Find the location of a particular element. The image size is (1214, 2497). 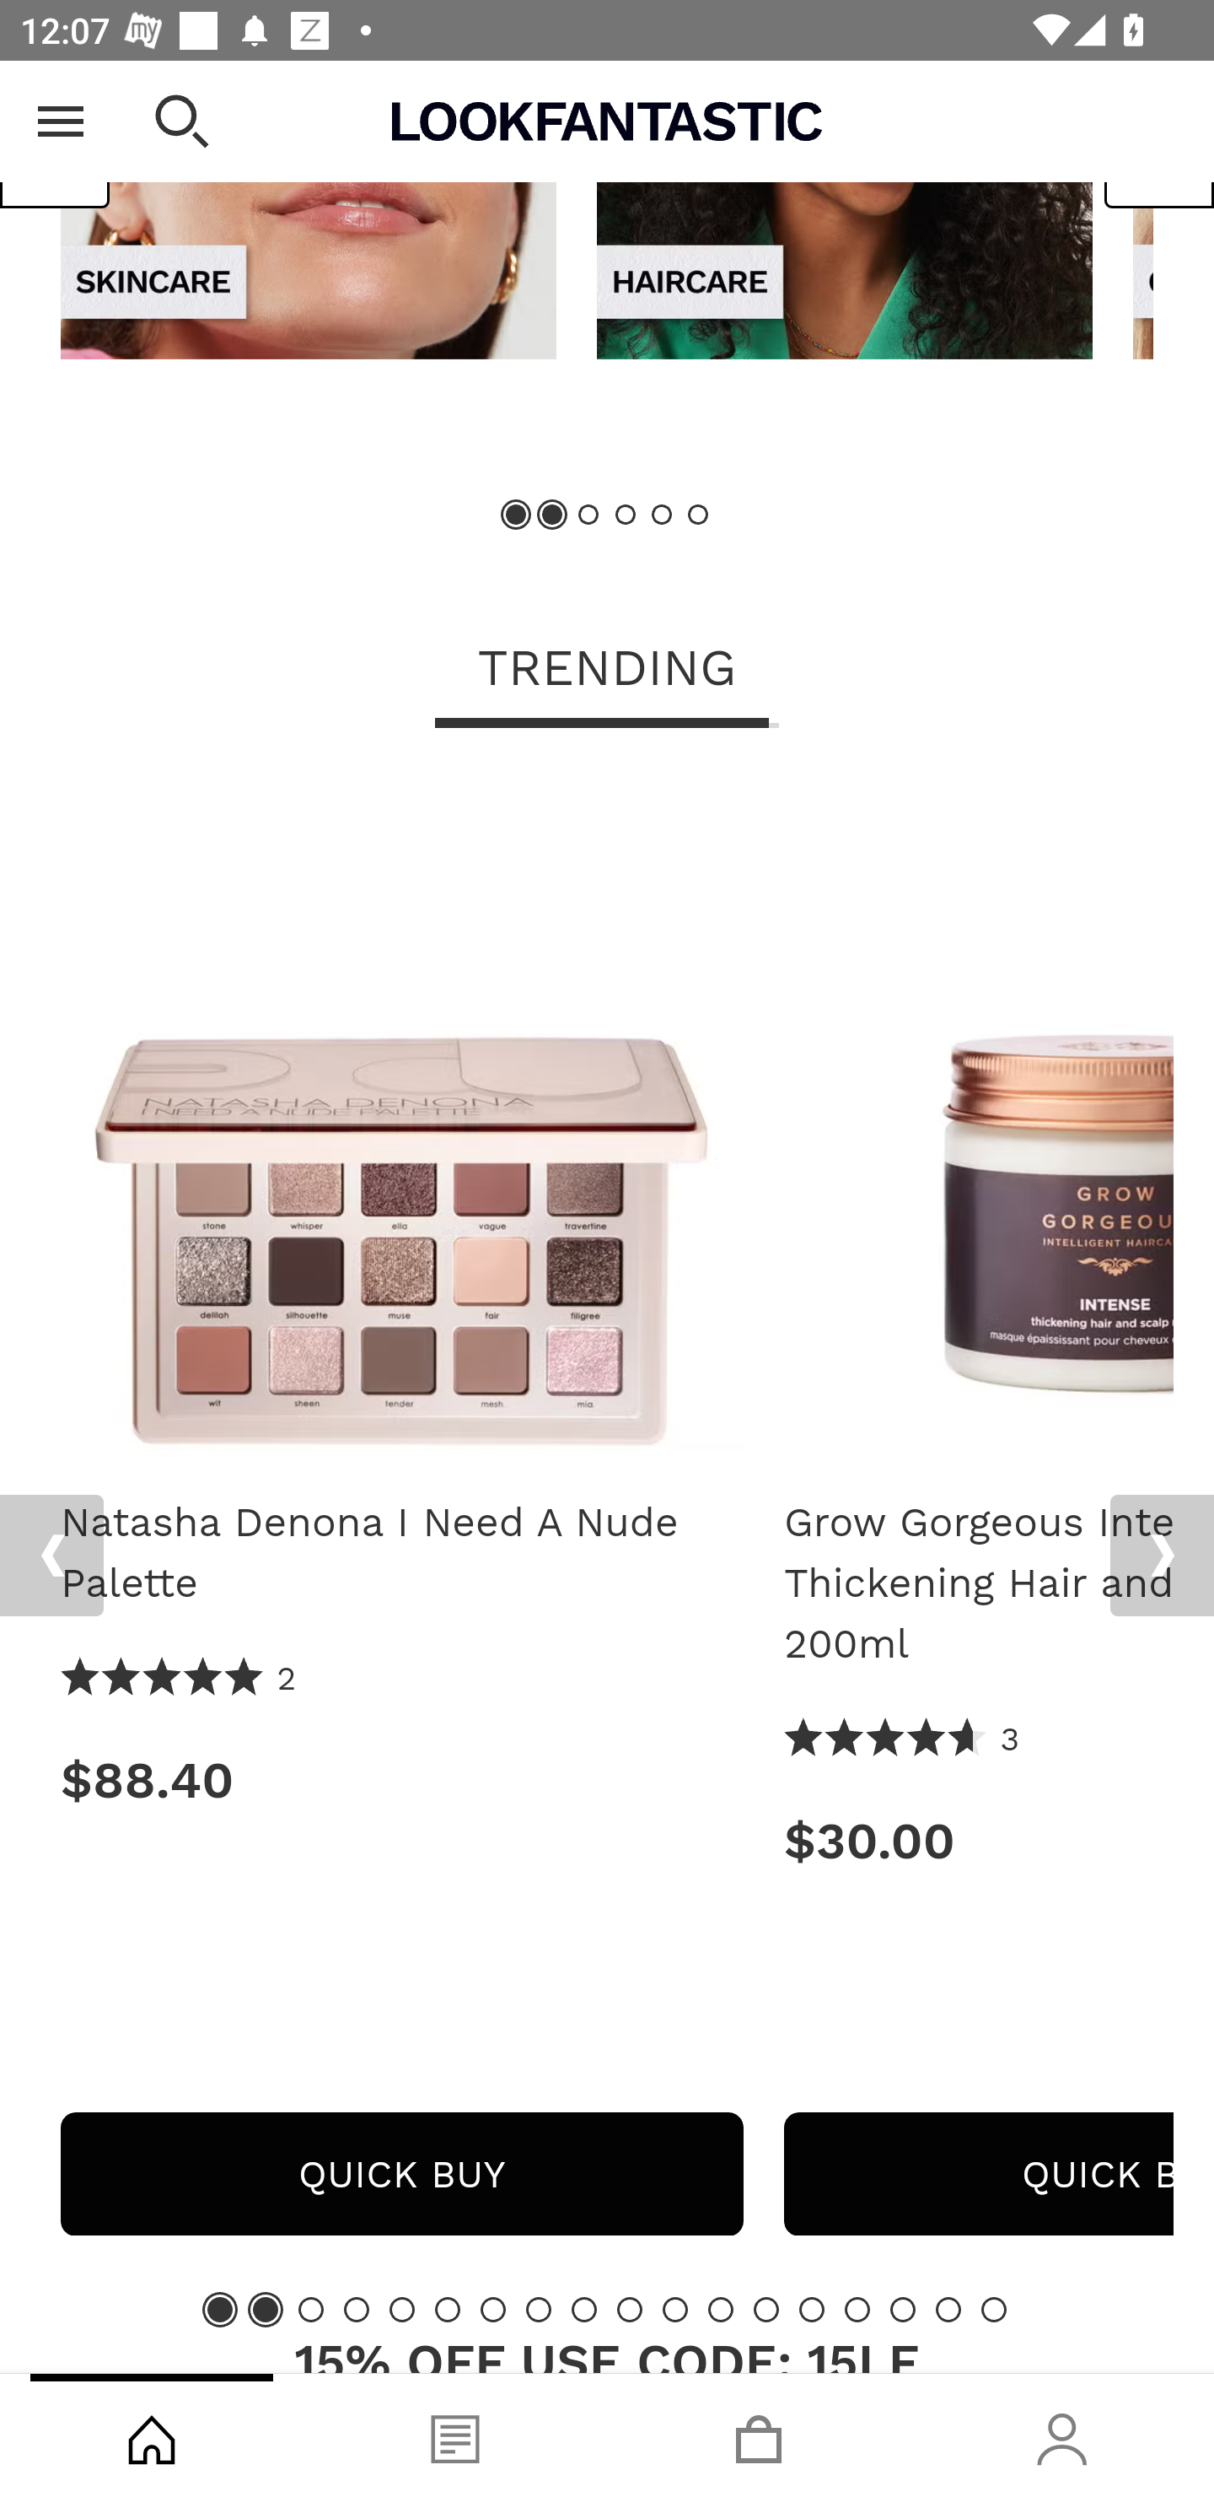

Slide 6 is located at coordinates (696, 515).